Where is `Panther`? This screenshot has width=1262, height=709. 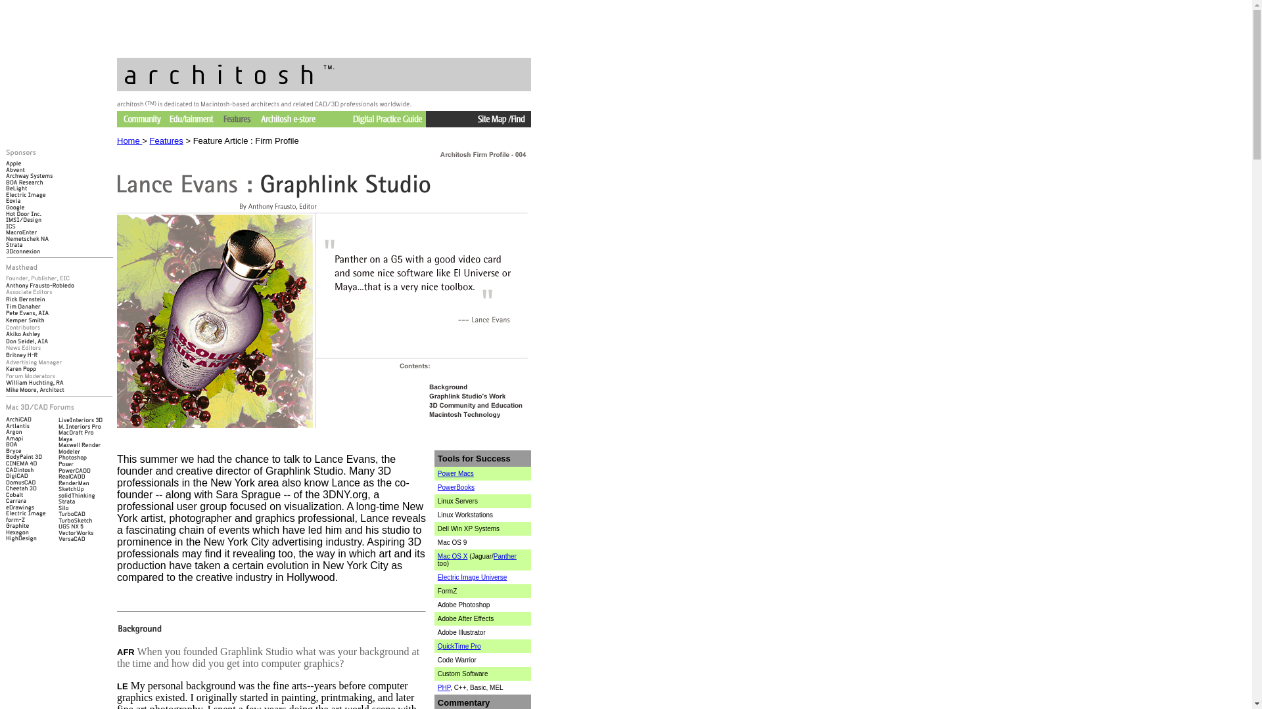
Panther is located at coordinates (505, 557).